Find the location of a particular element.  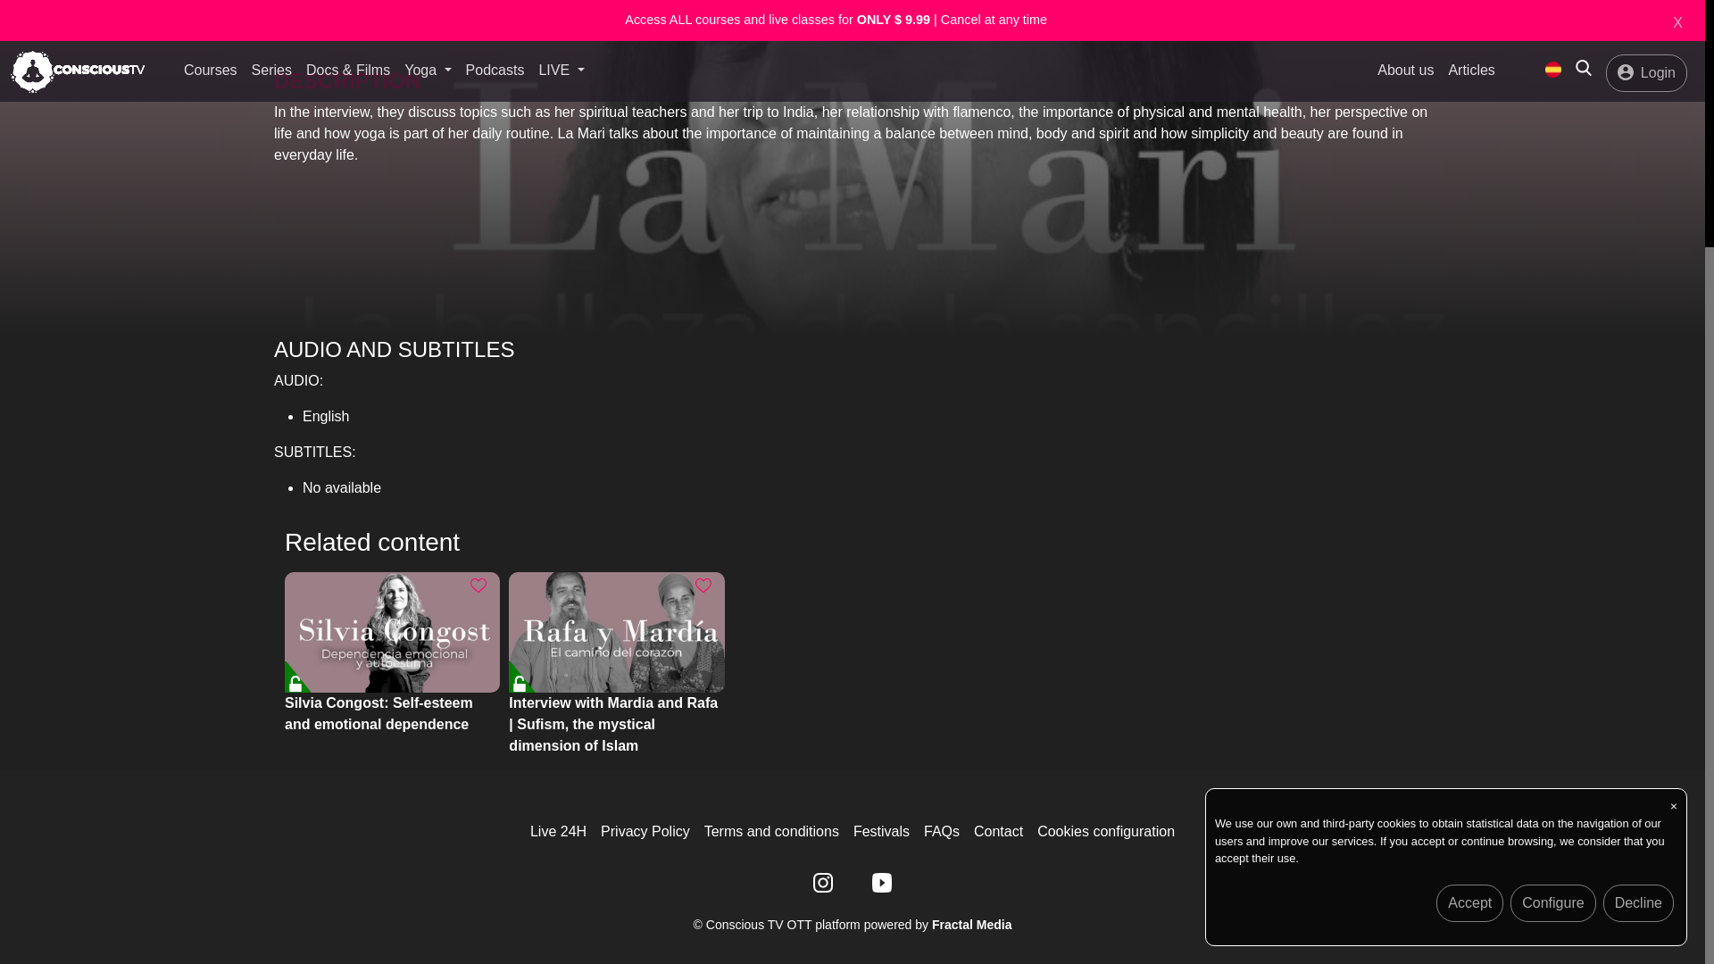

Instagram is located at coordinates (822, 880).